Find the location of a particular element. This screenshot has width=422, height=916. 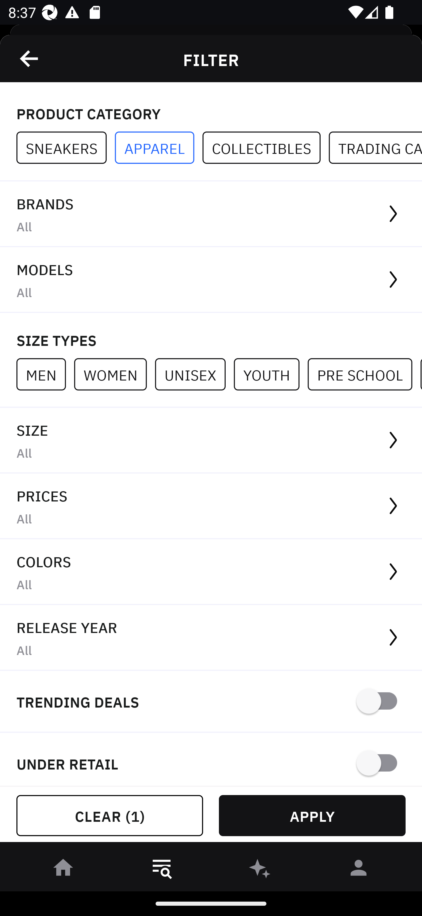

COLLECTIBLES is located at coordinates (266, 148).